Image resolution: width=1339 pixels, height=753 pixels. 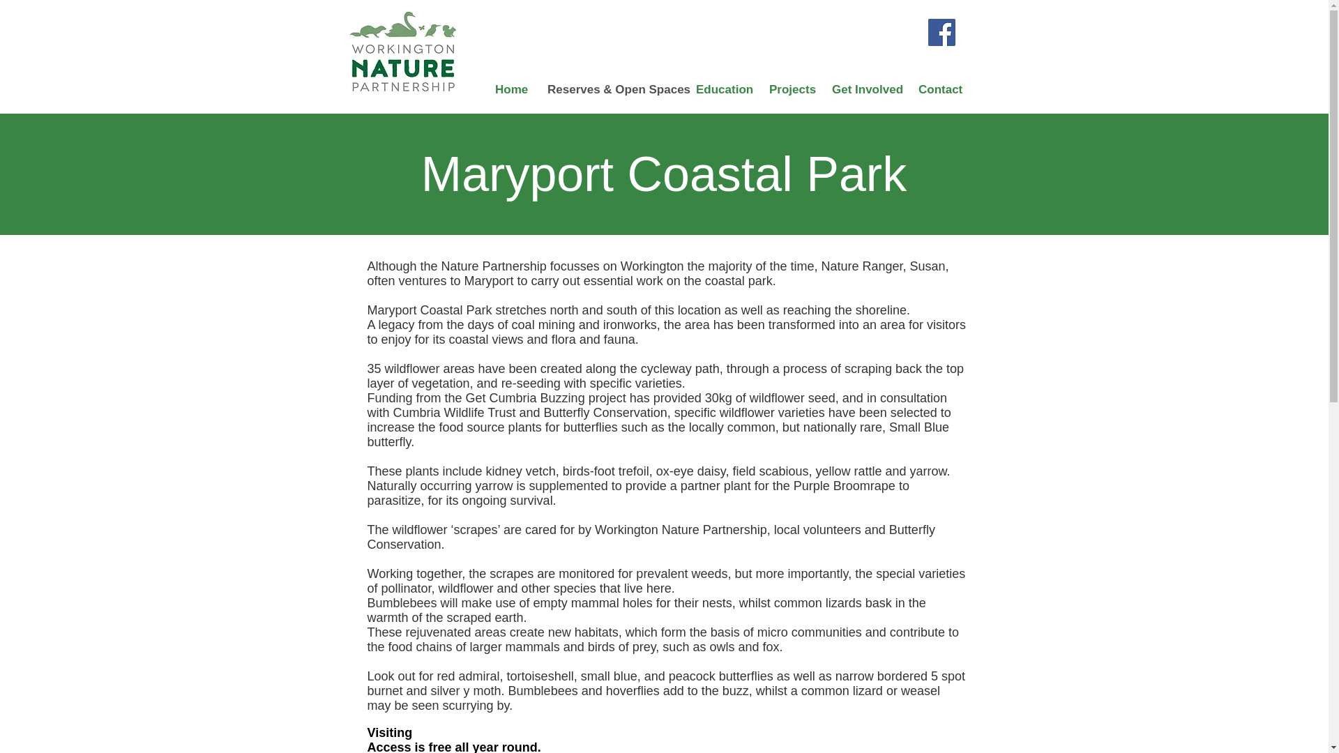 I want to click on Contact, so click(x=939, y=89).